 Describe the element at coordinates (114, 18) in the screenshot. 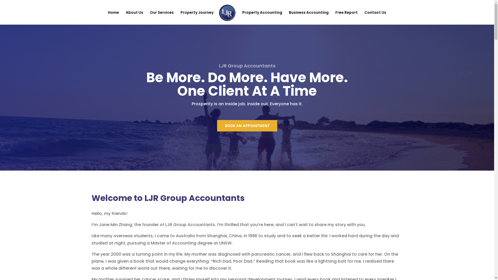

I see `Home` at that location.